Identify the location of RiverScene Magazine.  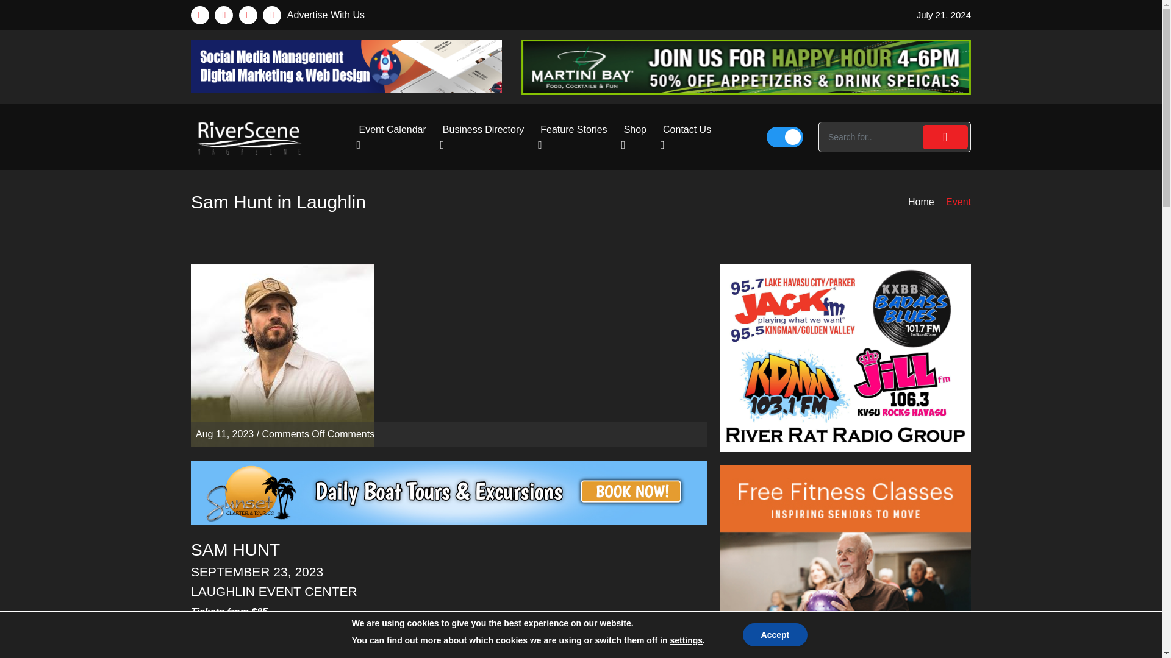
(248, 136).